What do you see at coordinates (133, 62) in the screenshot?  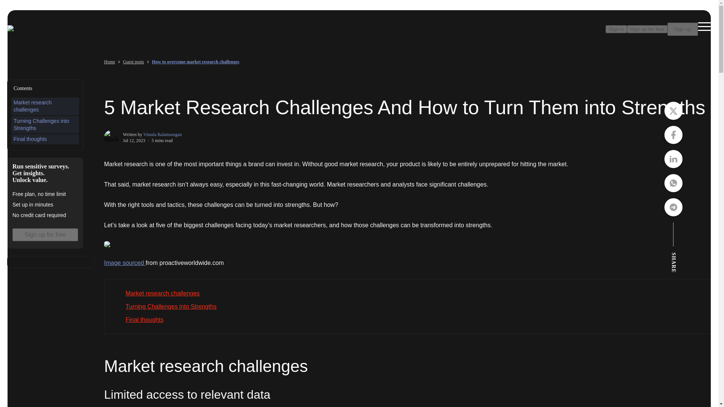 I see `guest posts` at bounding box center [133, 62].